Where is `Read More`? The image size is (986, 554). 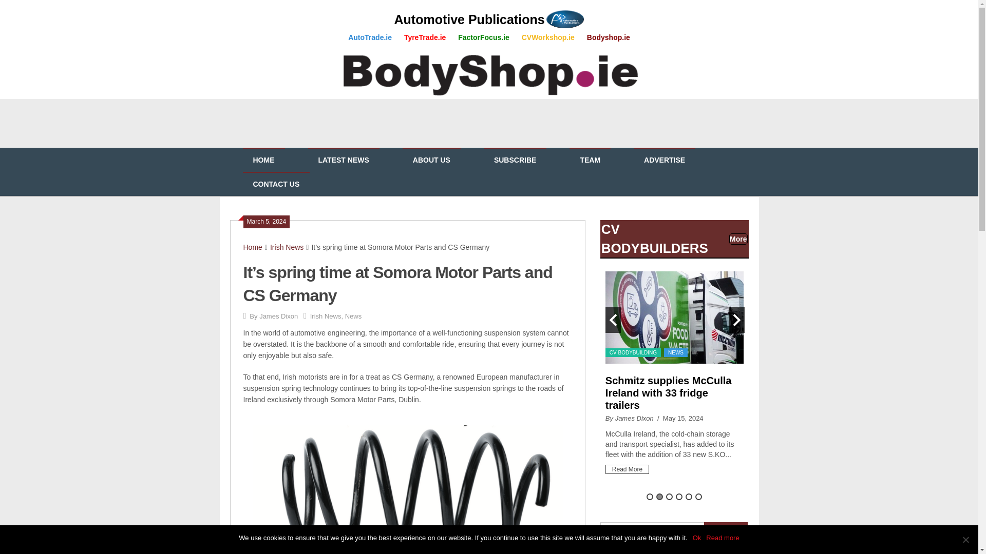 Read More is located at coordinates (627, 469).